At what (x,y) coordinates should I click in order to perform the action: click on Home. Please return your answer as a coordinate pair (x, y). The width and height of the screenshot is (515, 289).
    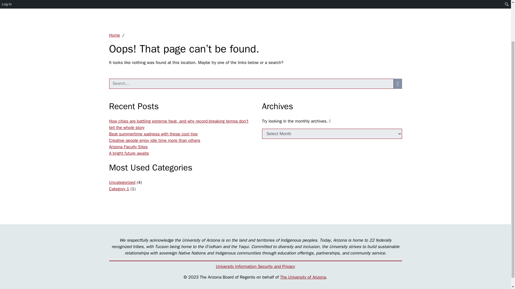
    Looking at the image, I should click on (114, 35).